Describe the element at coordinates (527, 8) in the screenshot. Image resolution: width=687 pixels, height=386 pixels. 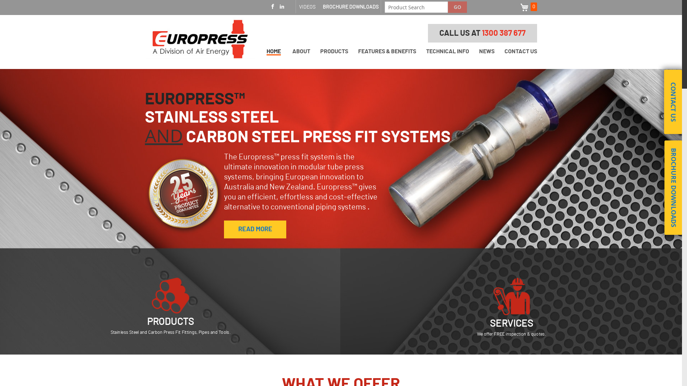
I see `0` at that location.